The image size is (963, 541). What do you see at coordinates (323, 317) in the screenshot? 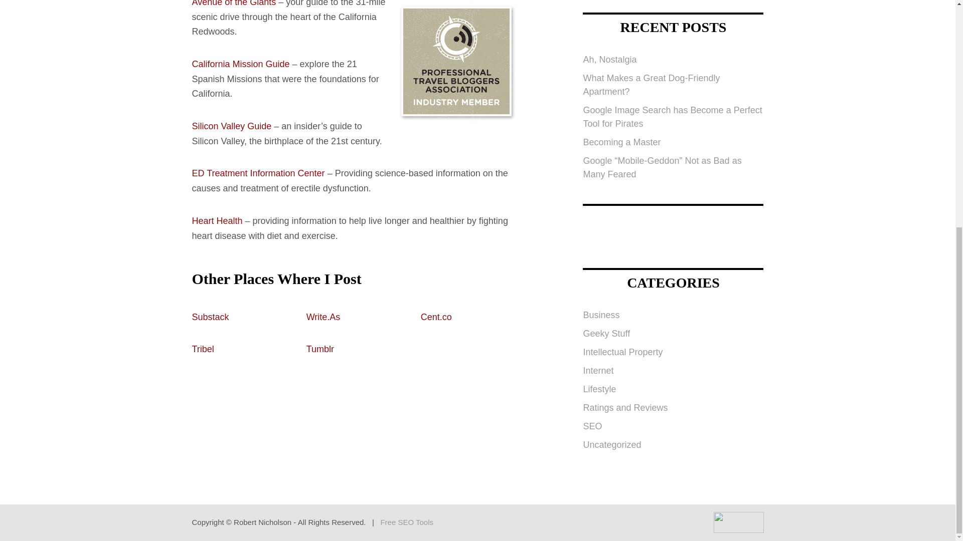
I see `Write.As` at bounding box center [323, 317].